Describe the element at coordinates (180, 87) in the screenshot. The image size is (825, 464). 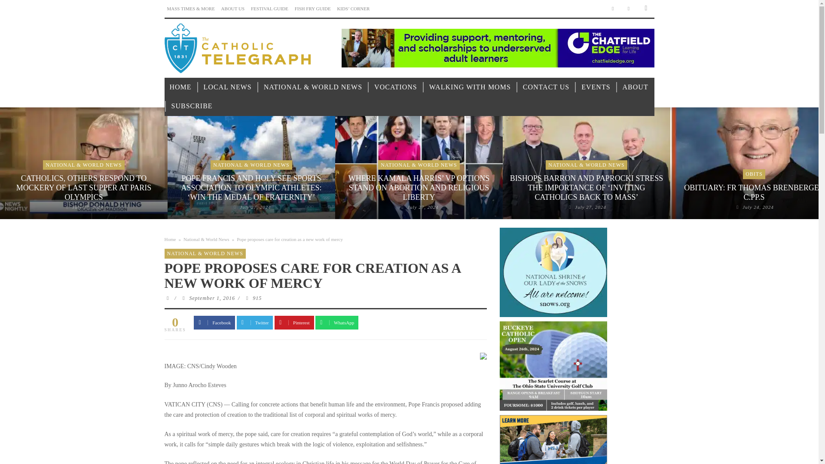
I see `HOME` at that location.